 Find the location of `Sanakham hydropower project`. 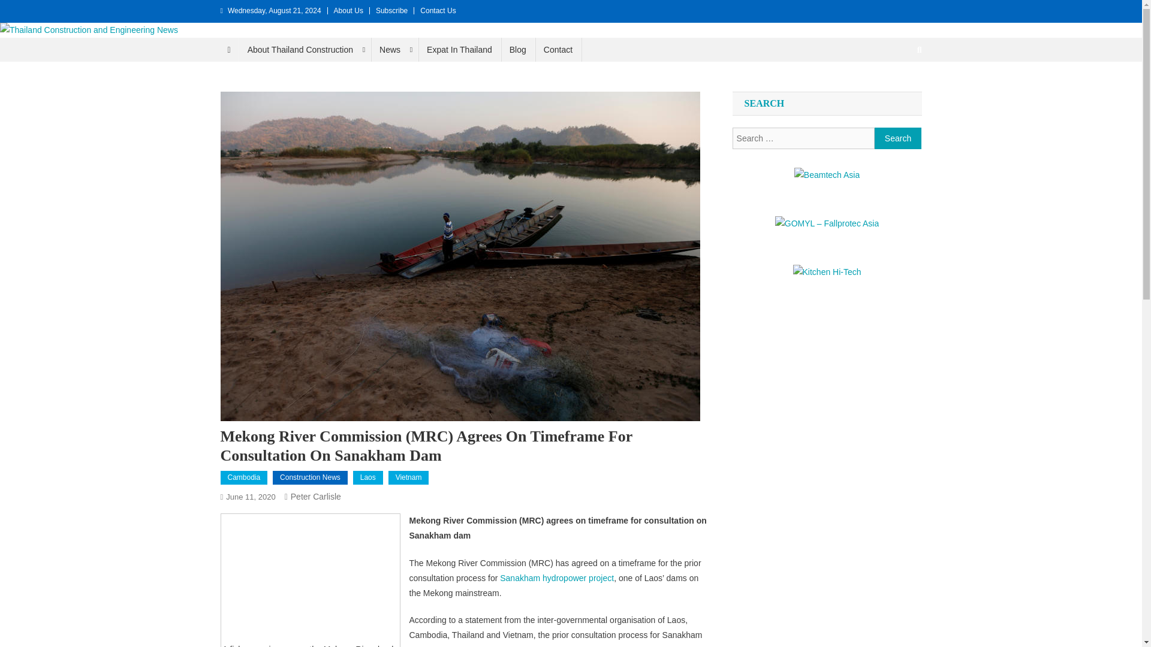

Sanakham hydropower project is located at coordinates (556, 578).